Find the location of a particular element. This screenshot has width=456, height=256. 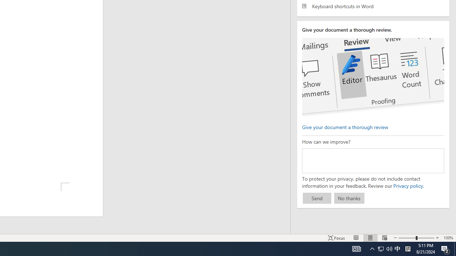

Web Layout is located at coordinates (384, 238).